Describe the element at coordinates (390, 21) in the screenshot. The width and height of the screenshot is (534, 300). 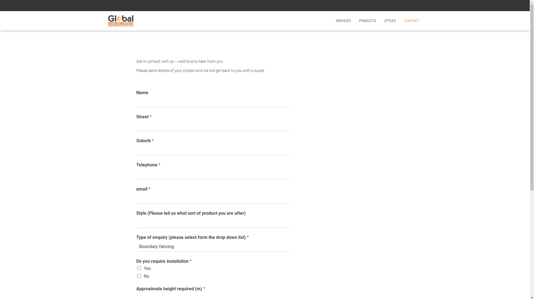
I see `STYLES` at that location.